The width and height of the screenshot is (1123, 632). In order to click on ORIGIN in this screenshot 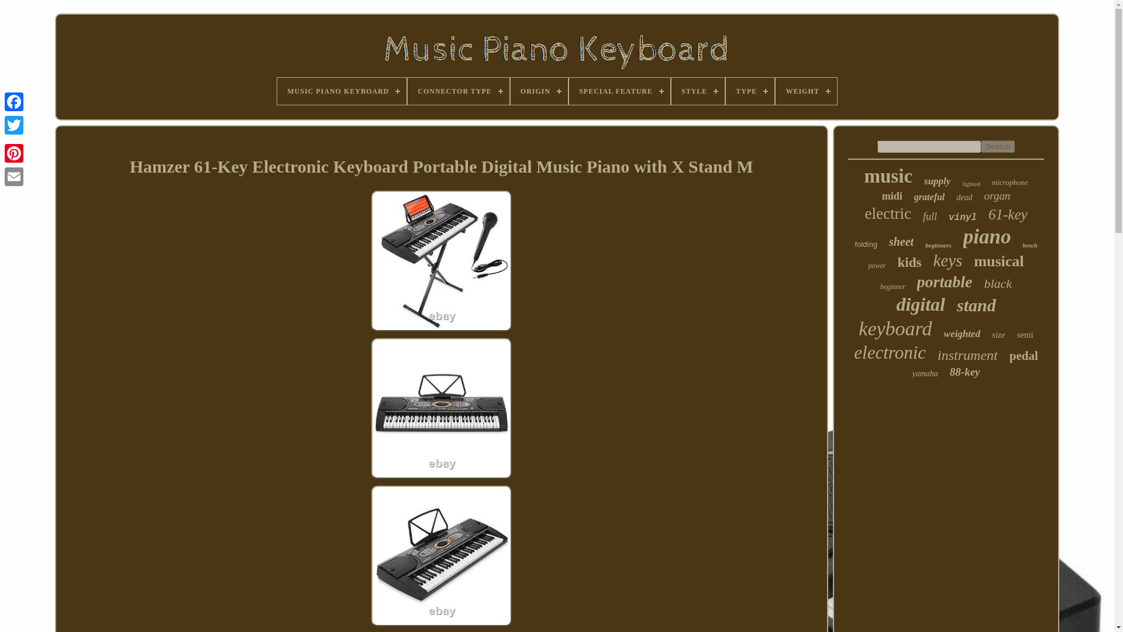, I will do `click(539, 91)`.